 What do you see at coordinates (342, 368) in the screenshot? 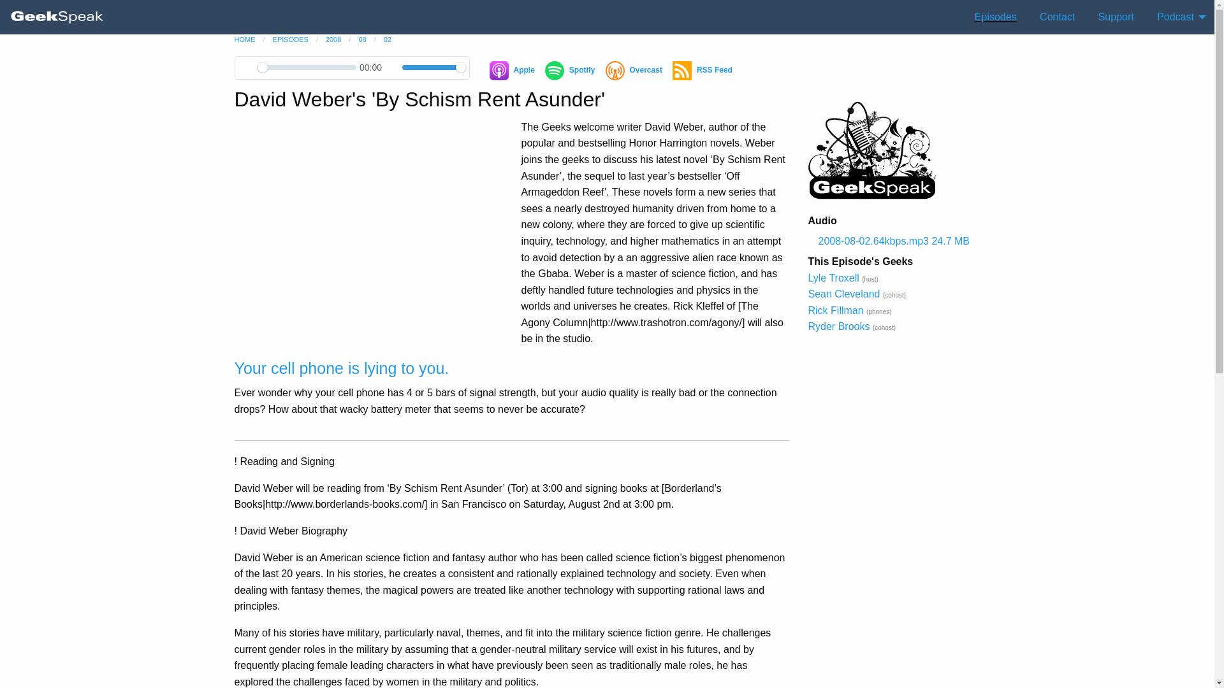
I see `Your cell phone is lying to you.` at bounding box center [342, 368].